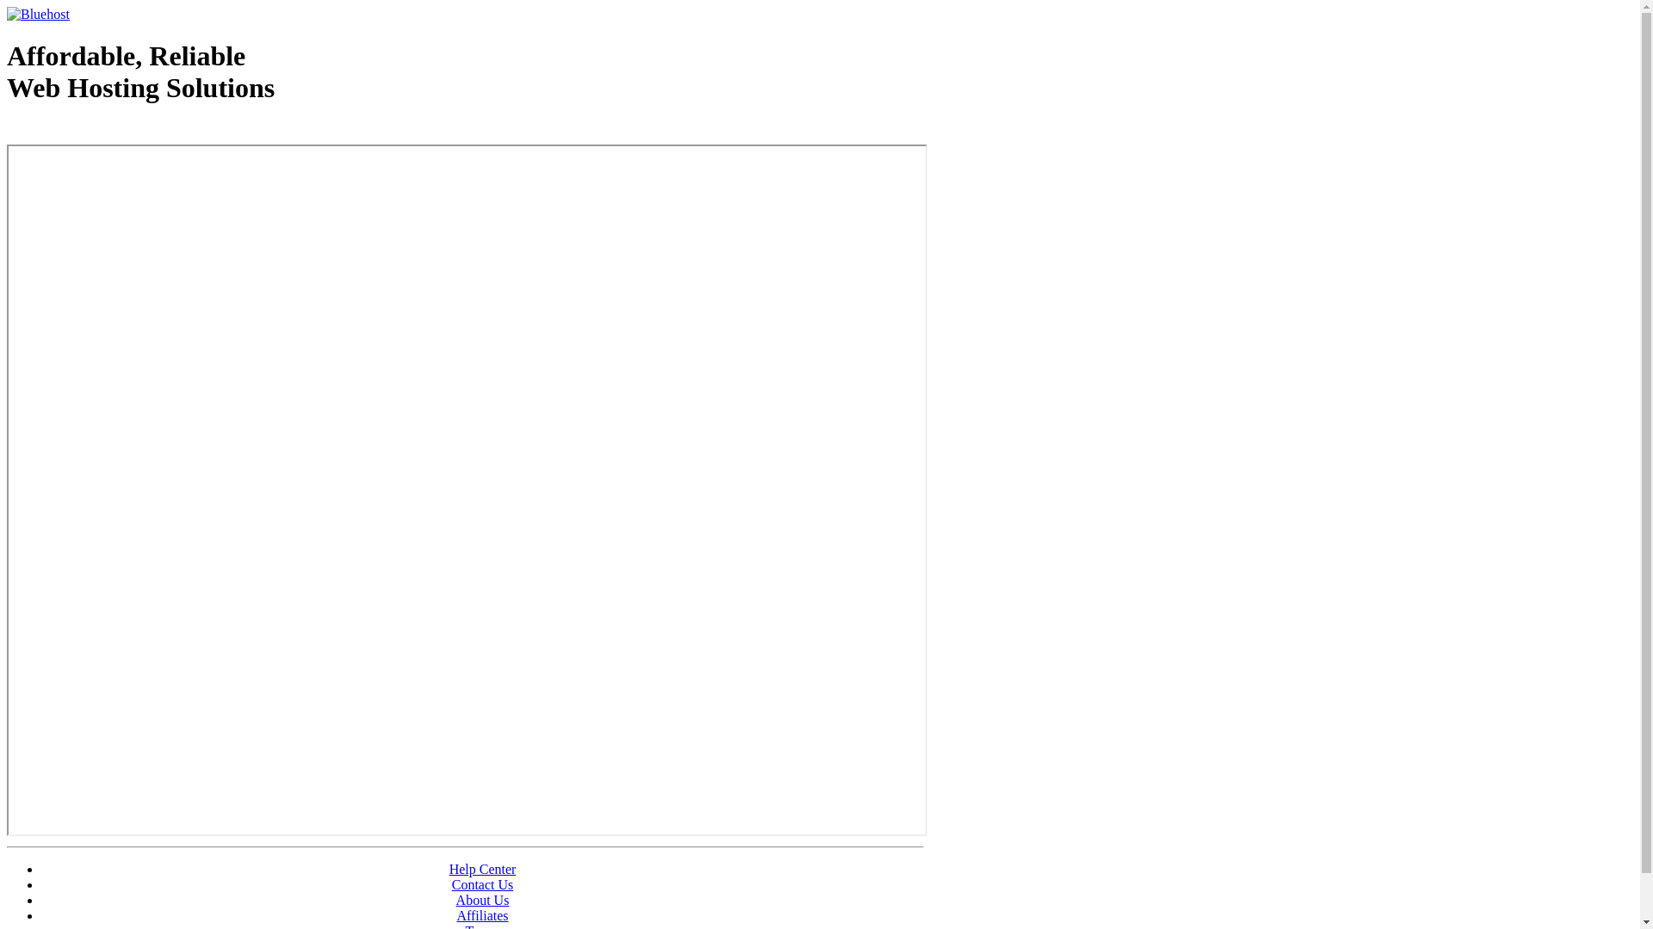 This screenshot has width=1653, height=929. I want to click on About Us, so click(483, 900).